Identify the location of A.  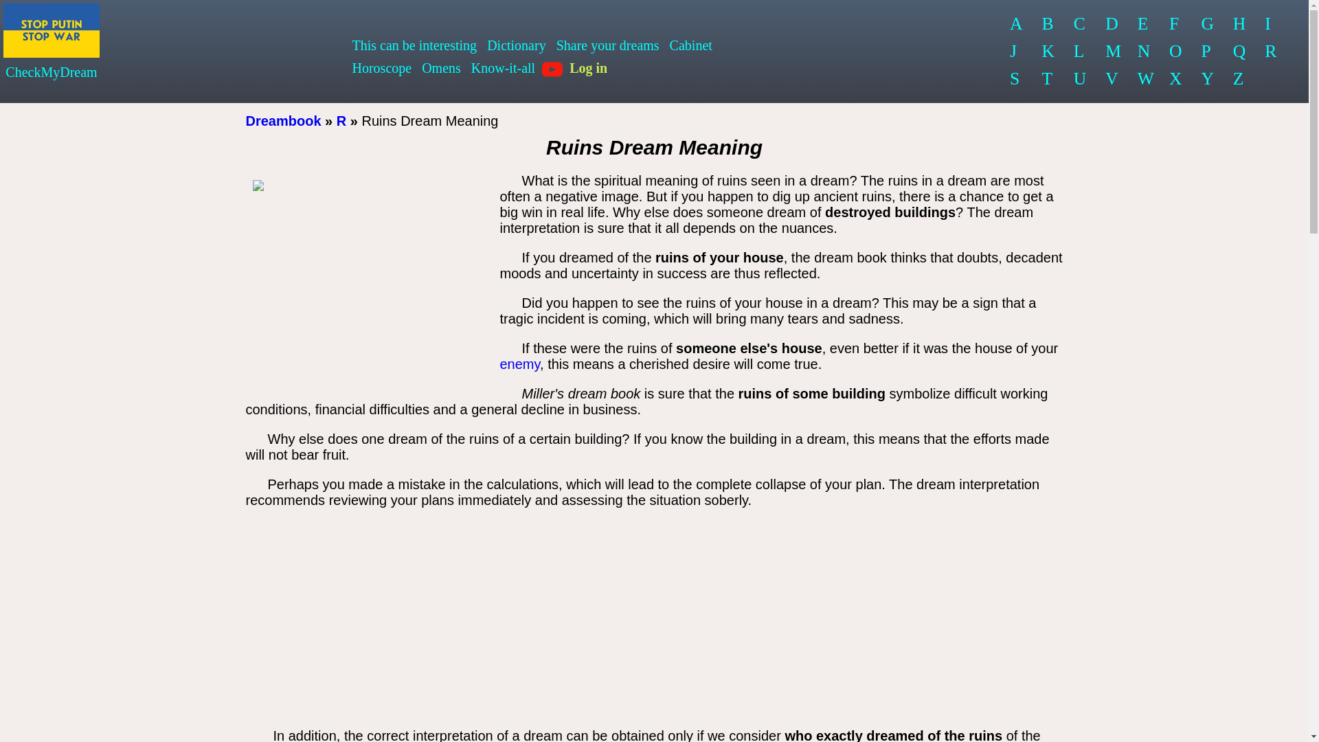
(1016, 24).